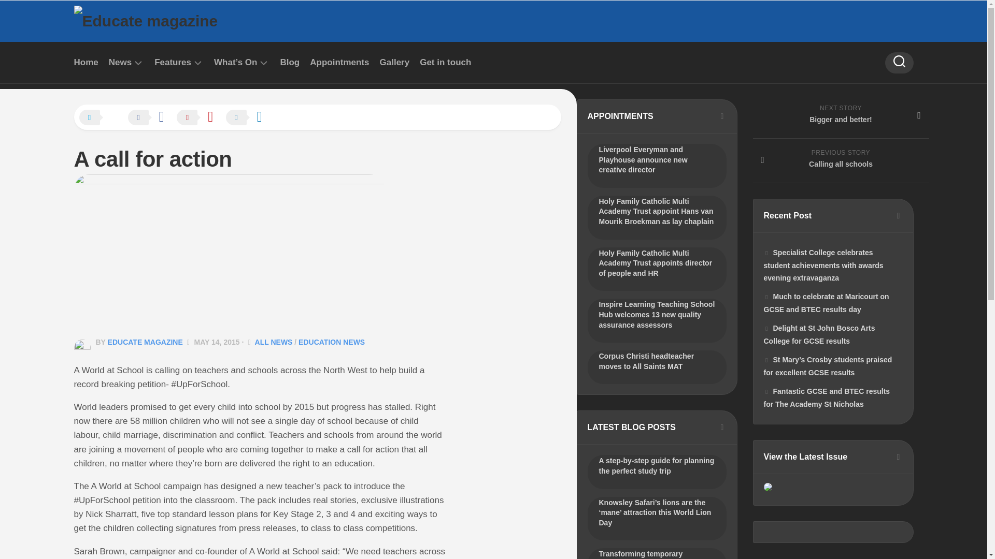  Describe the element at coordinates (274, 342) in the screenshot. I see `ALL NEWS` at that location.